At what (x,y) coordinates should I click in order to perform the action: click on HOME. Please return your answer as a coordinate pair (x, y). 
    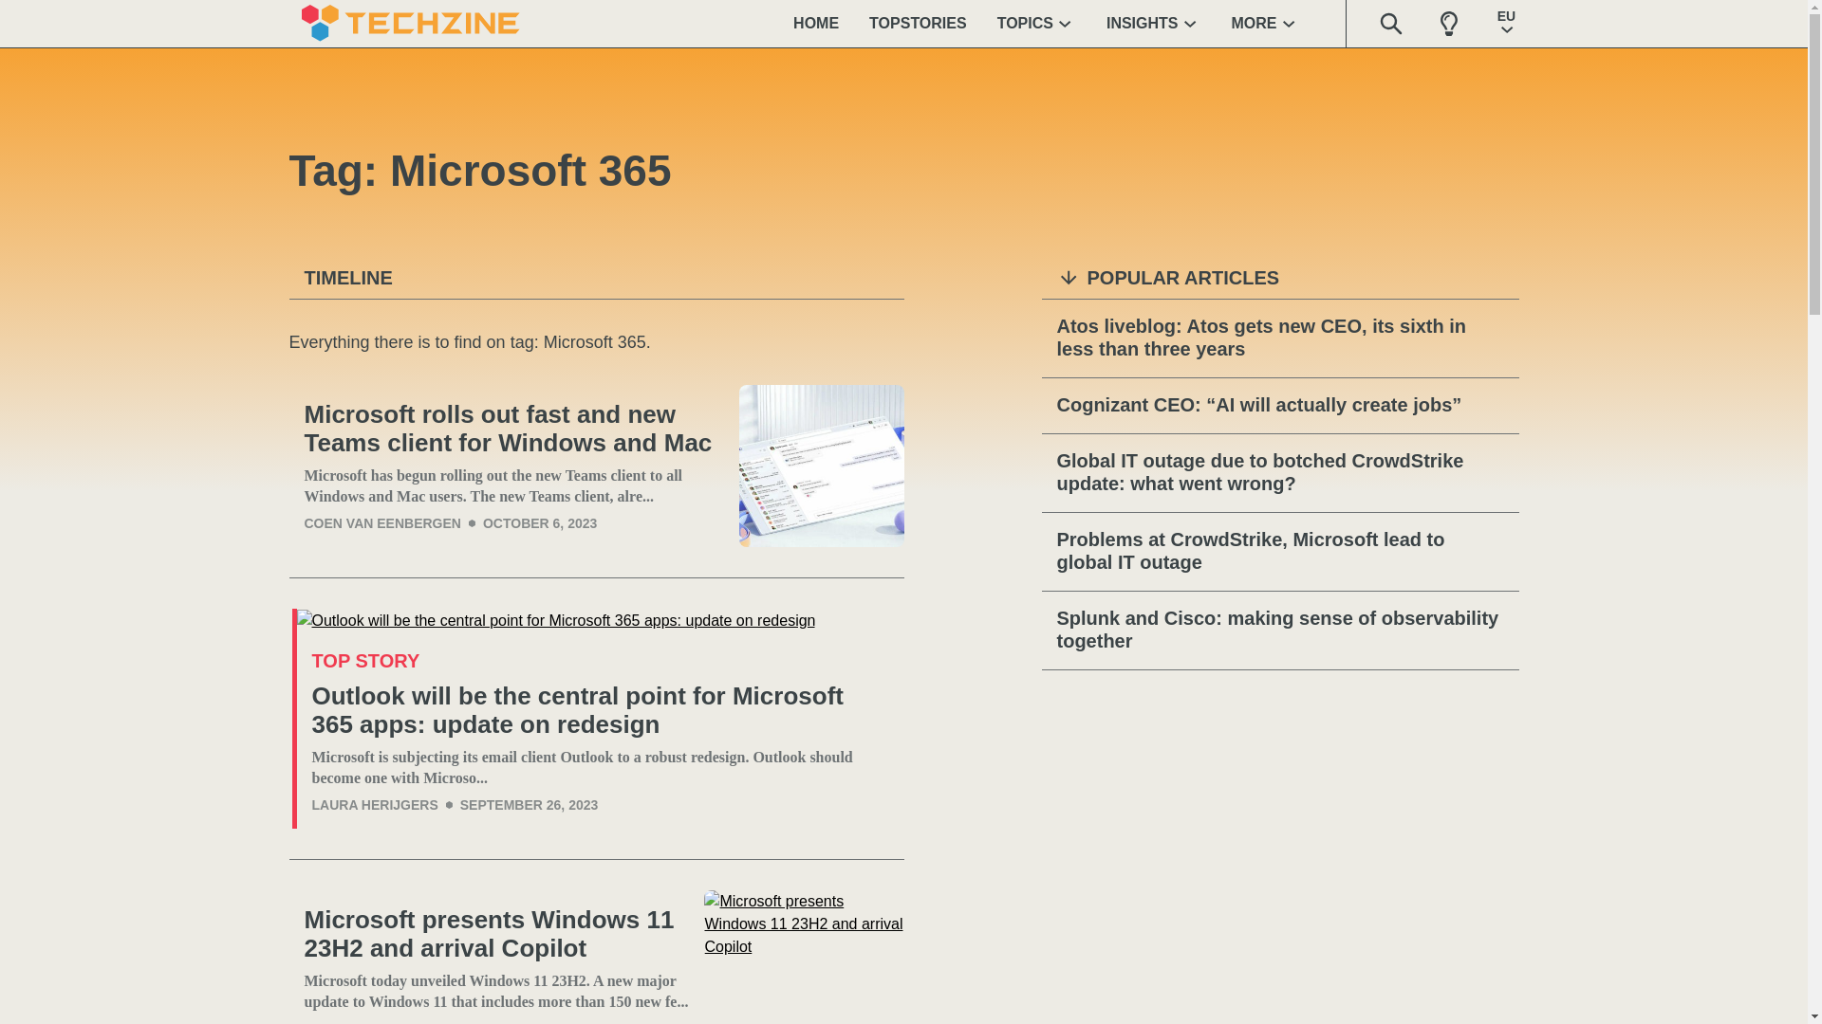
    Looking at the image, I should click on (816, 23).